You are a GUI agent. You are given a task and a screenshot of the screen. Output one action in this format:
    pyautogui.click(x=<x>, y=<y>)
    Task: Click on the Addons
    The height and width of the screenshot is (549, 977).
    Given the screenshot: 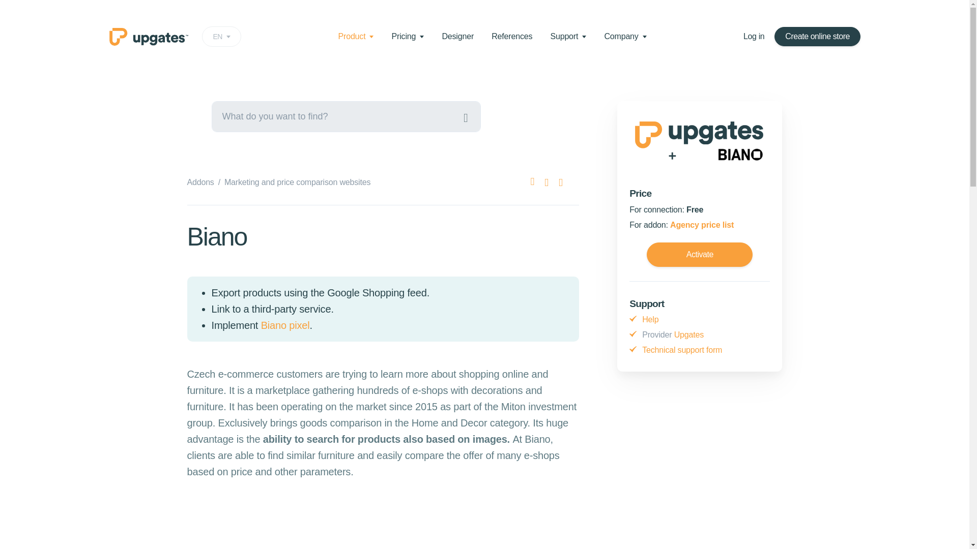 What is the action you would take?
    pyautogui.click(x=408, y=36)
    